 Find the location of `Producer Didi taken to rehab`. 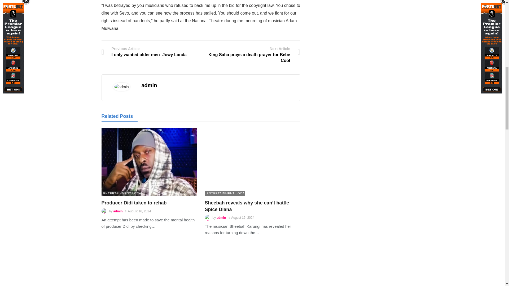

Producer Didi taken to rehab is located at coordinates (121, 193).